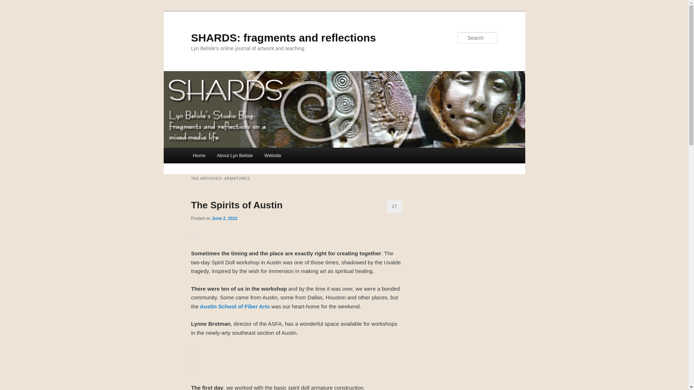 The width and height of the screenshot is (694, 390). What do you see at coordinates (236, 205) in the screenshot?
I see `The Spirits of Austin` at bounding box center [236, 205].